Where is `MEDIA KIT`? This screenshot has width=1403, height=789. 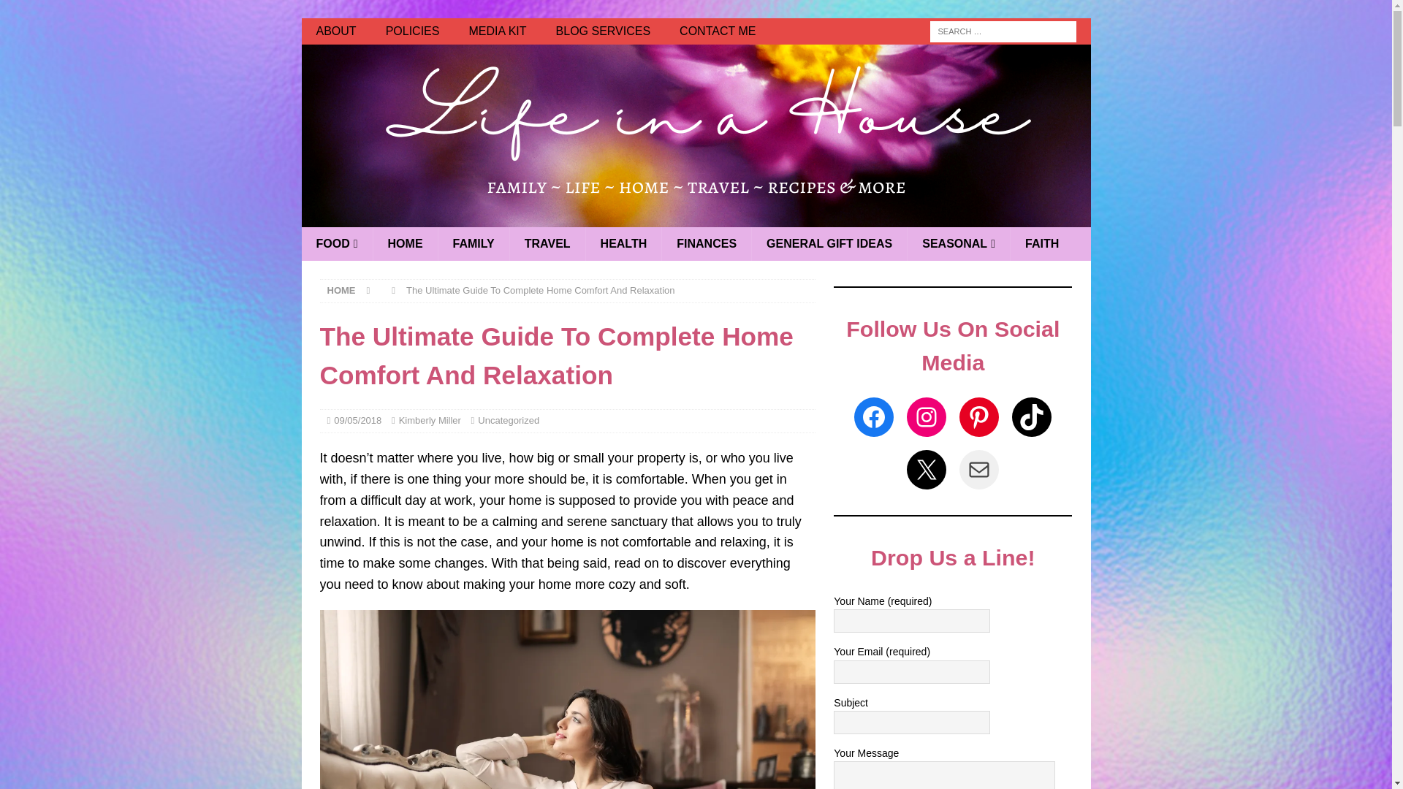 MEDIA KIT is located at coordinates (497, 31).